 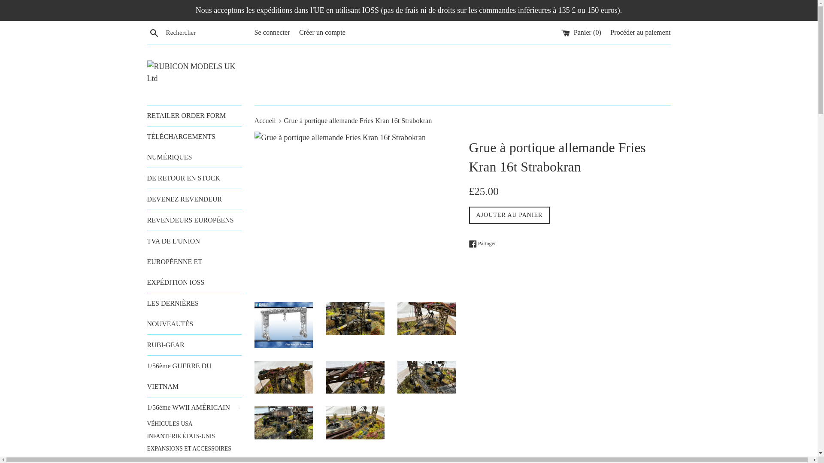 I want to click on DEVENEZ REVENDEUR, so click(x=194, y=199).